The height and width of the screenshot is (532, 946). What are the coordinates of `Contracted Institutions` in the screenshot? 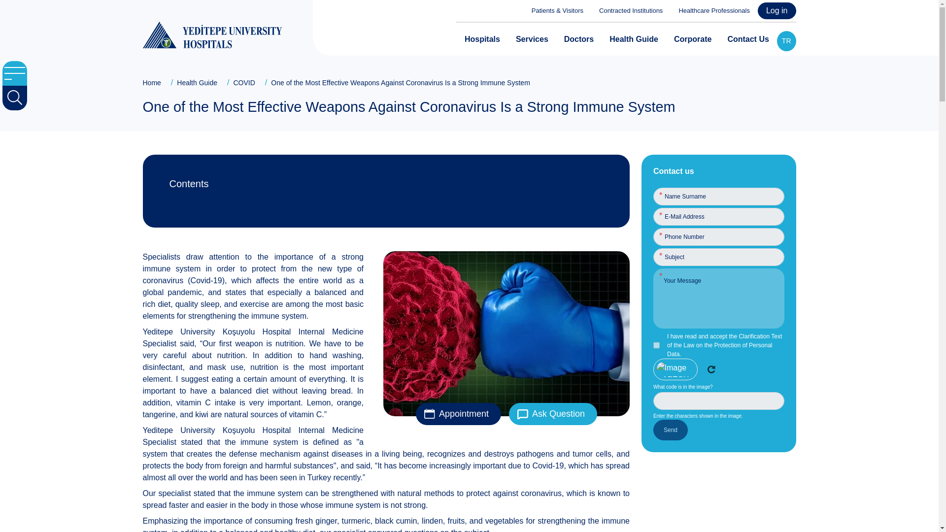 It's located at (627, 11).